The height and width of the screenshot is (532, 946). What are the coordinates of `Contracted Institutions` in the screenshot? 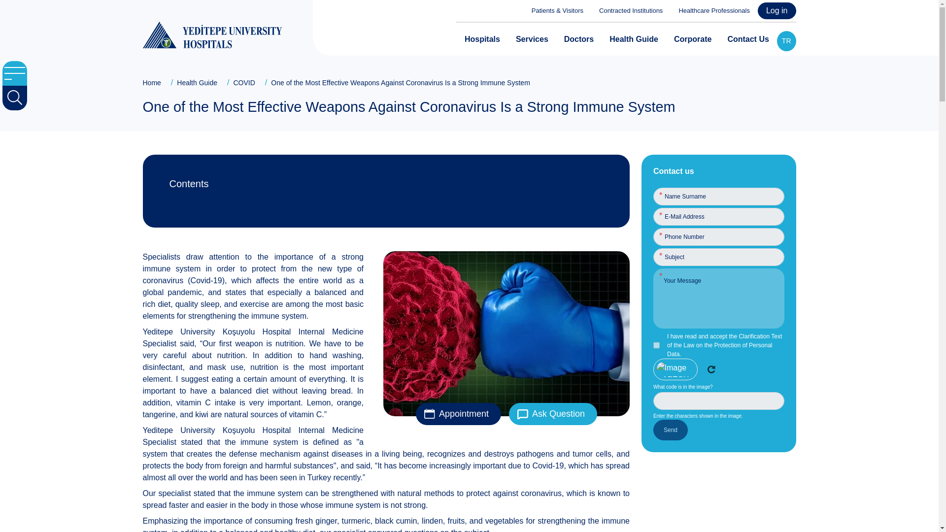 It's located at (627, 11).